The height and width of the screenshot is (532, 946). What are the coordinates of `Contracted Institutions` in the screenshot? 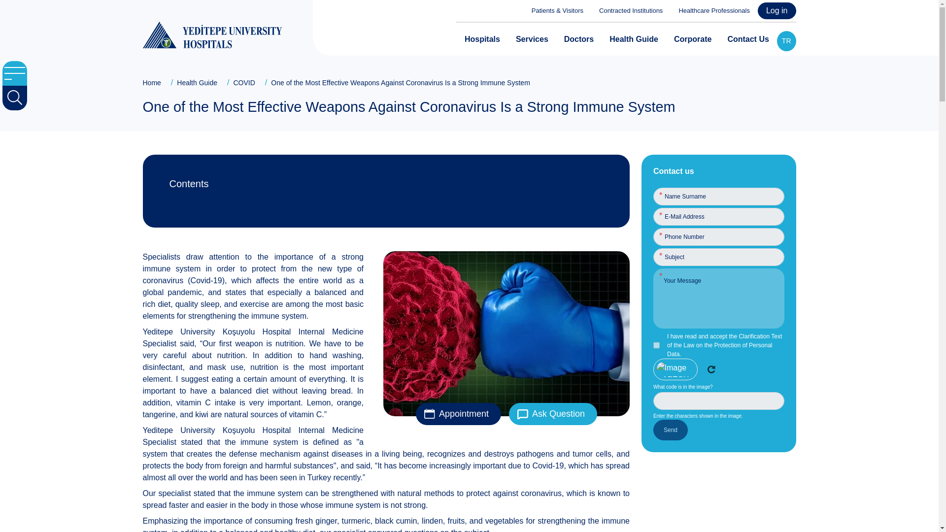 It's located at (627, 11).